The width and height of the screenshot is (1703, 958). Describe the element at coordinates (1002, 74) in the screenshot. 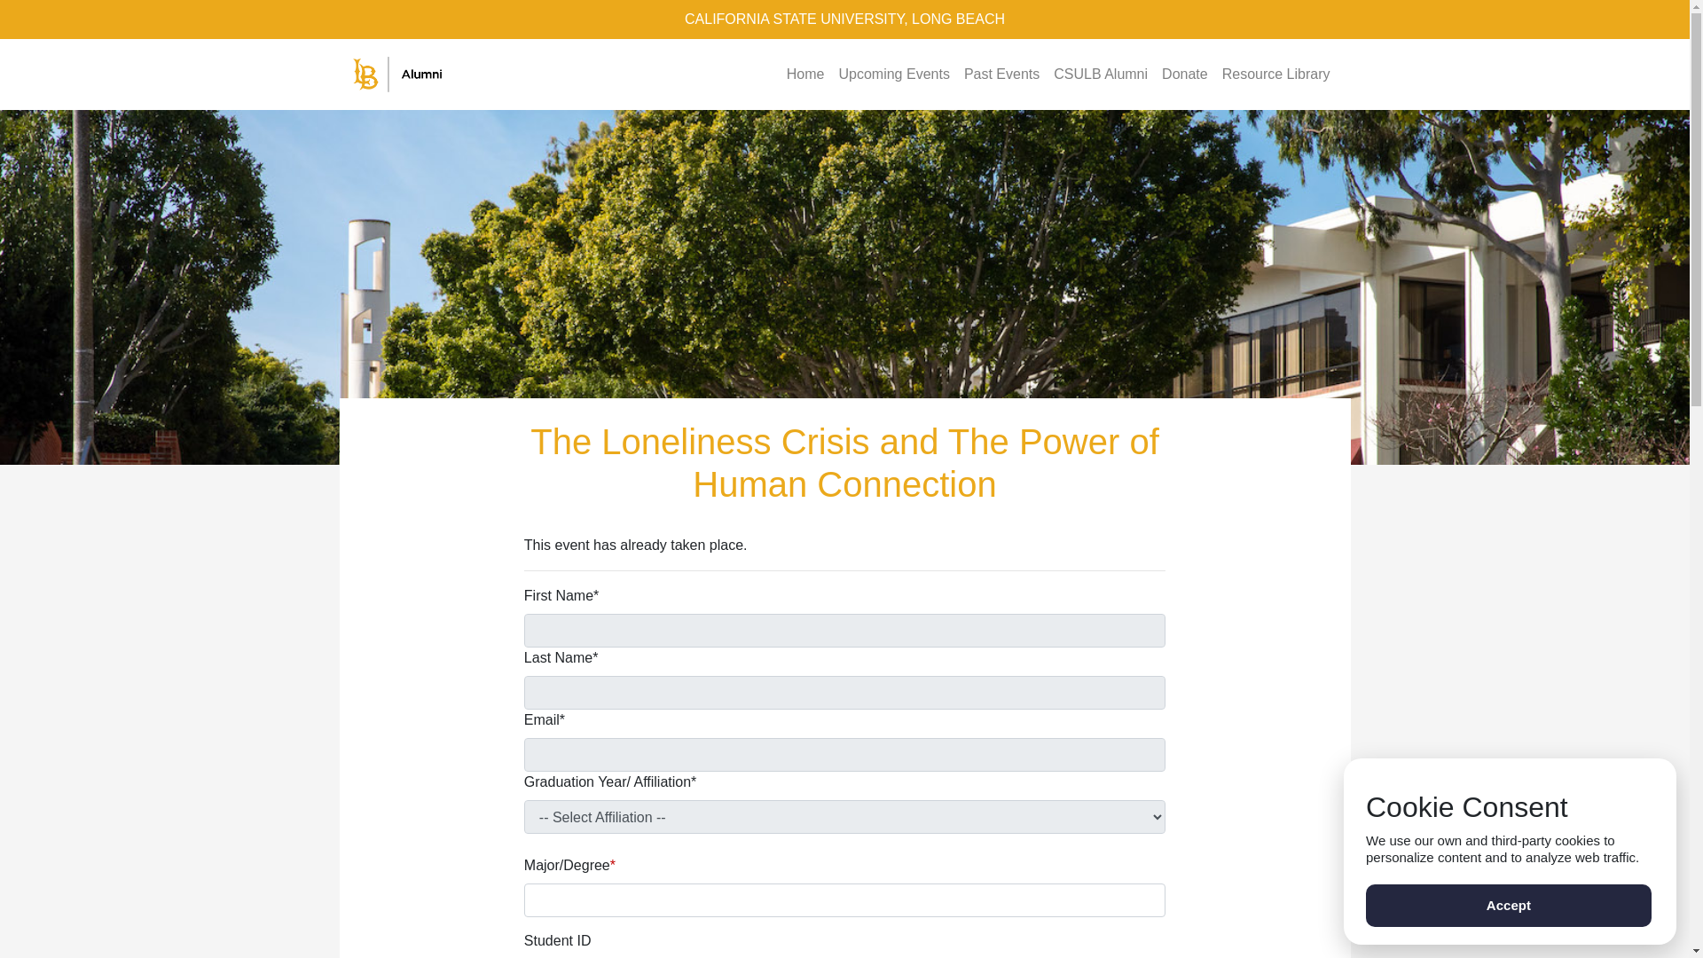

I see `Past Events` at that location.